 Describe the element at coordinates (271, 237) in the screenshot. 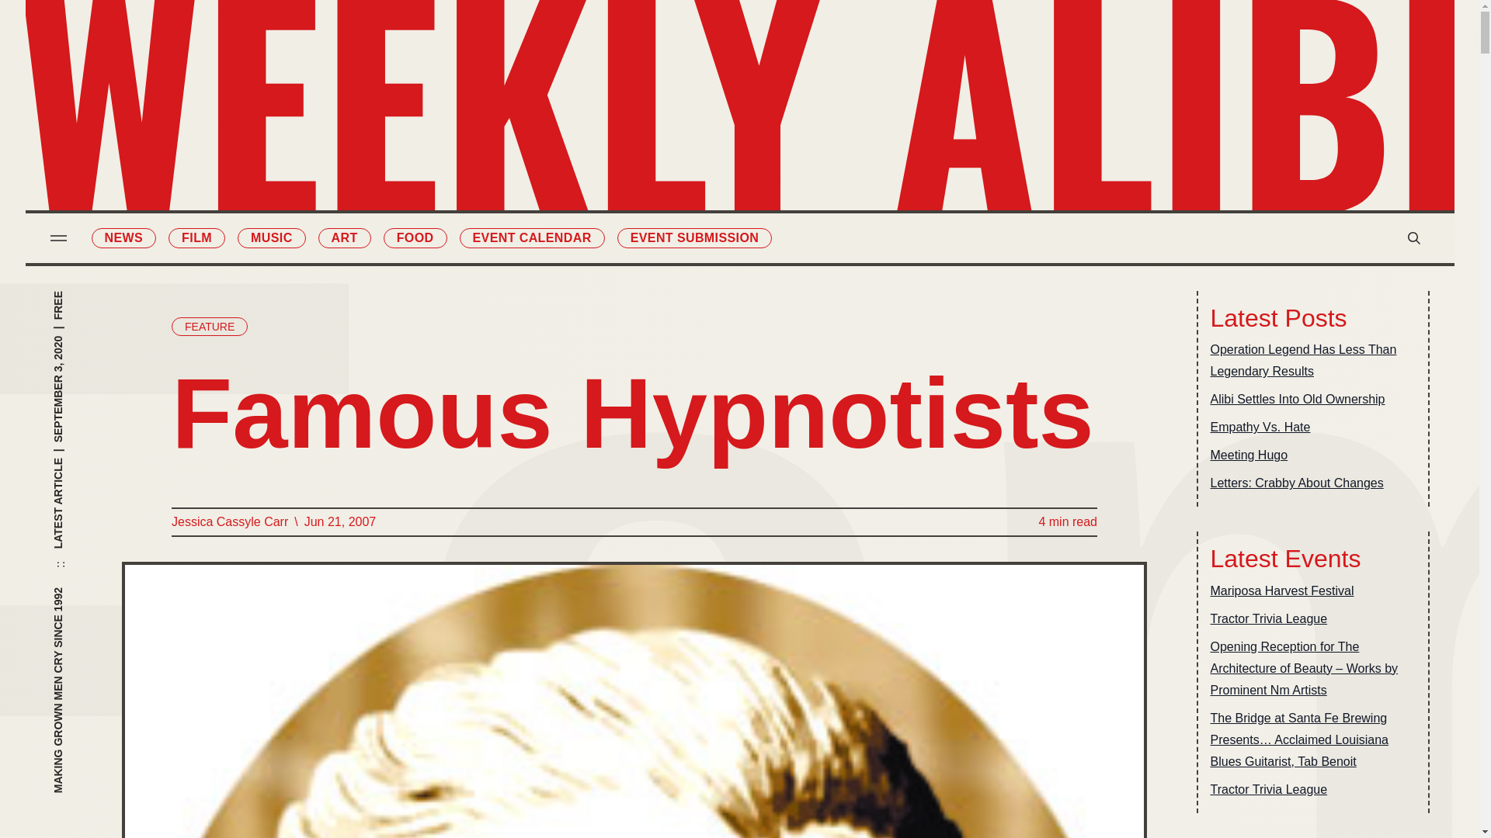

I see `MUSIC` at that location.